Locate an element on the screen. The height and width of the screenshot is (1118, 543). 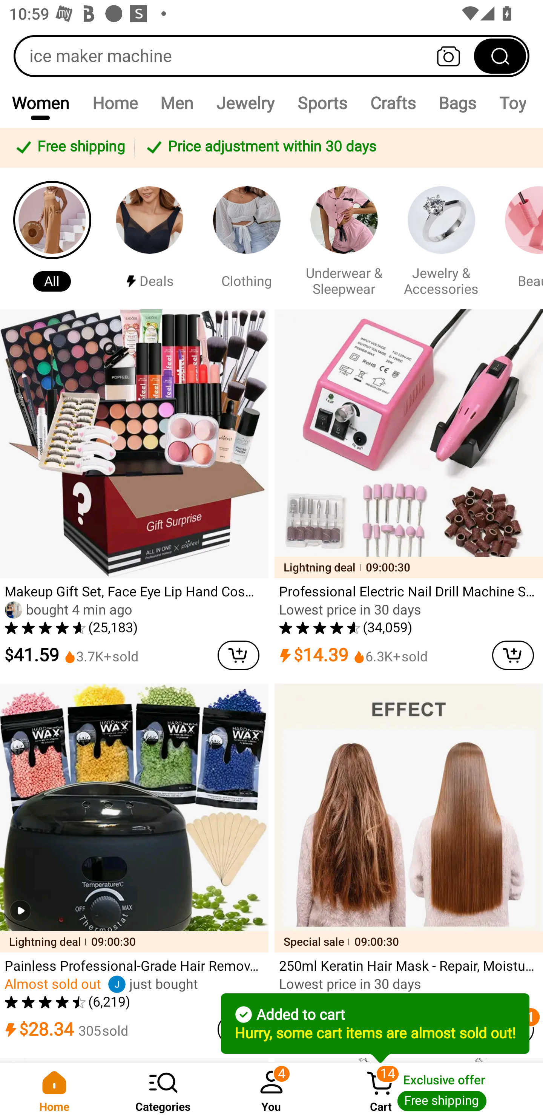
All is located at coordinates (52, 238).